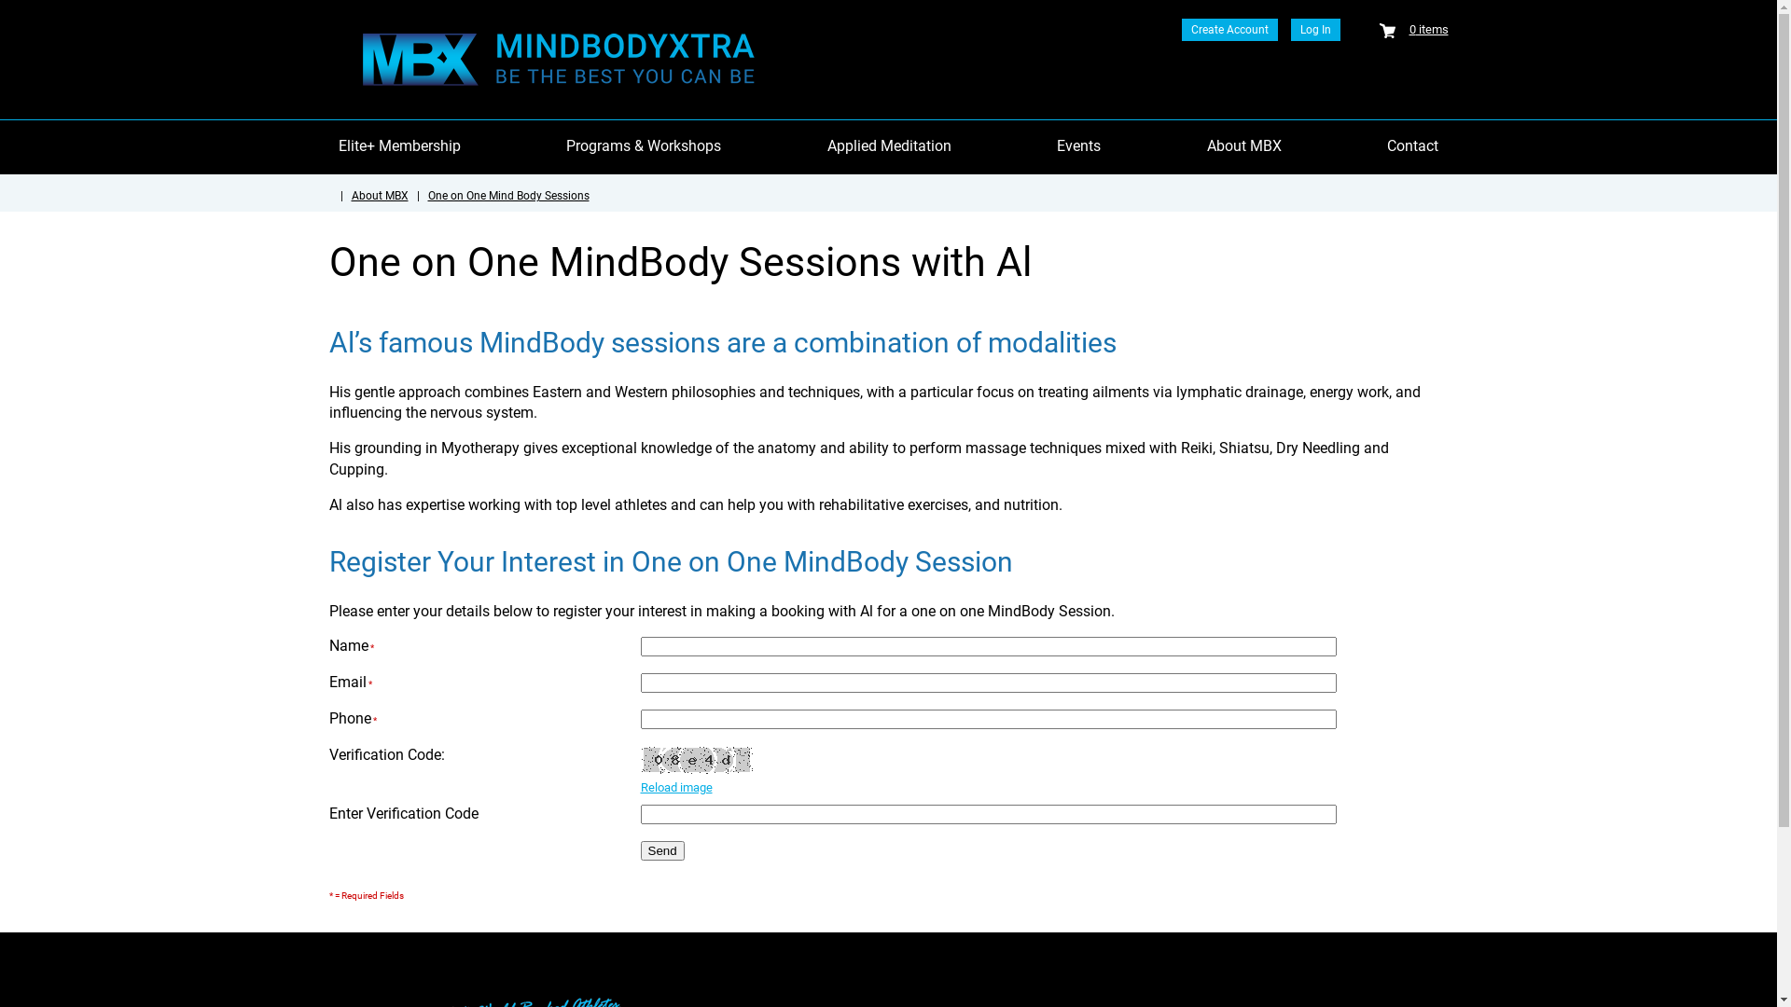 This screenshot has width=1791, height=1007. Describe the element at coordinates (644, 146) in the screenshot. I see `Programs & Workshops` at that location.